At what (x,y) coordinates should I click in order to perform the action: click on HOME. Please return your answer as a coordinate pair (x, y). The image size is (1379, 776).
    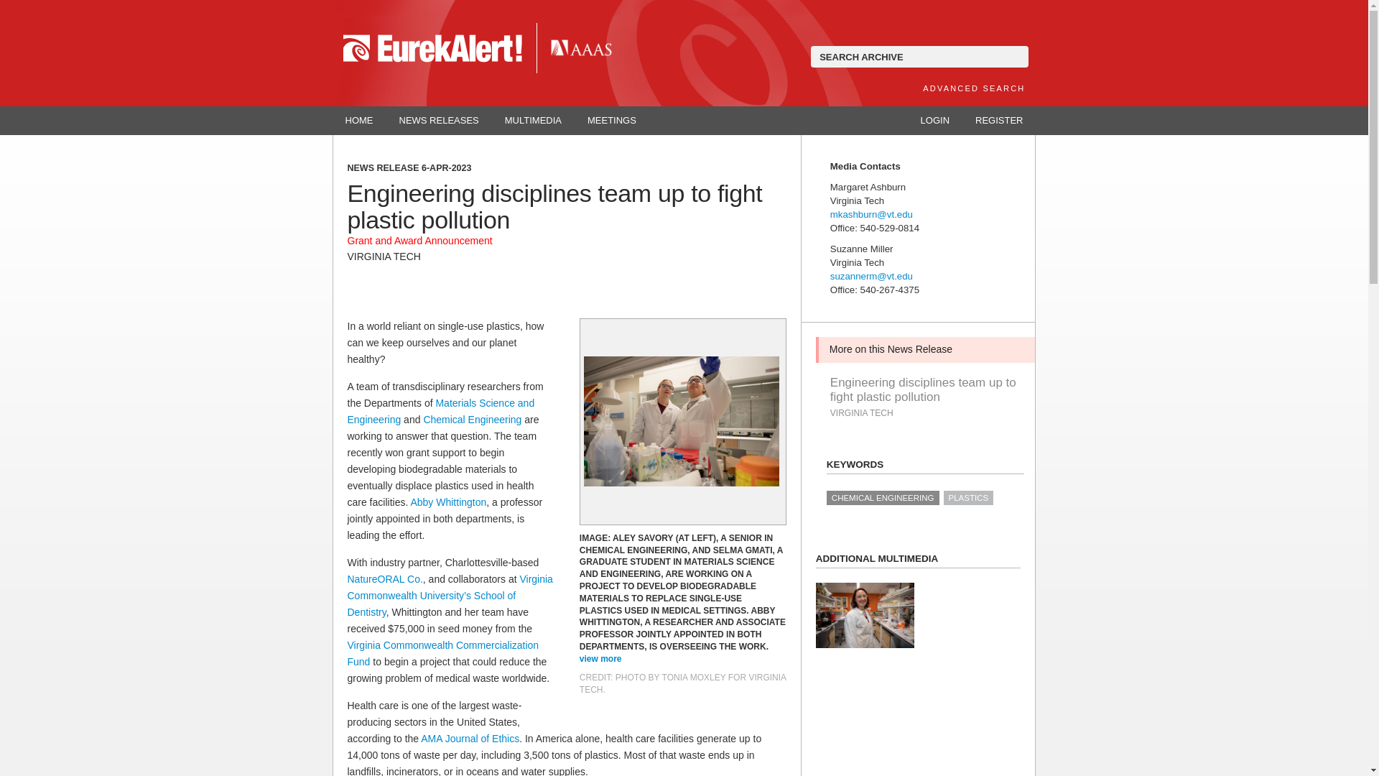
    Looking at the image, I should click on (359, 121).